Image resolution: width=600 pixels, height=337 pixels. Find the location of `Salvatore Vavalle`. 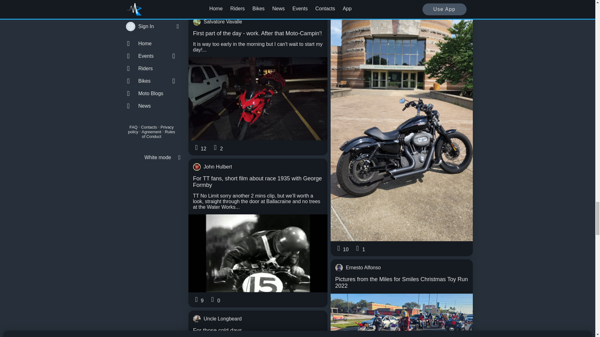

Salvatore Vavalle is located at coordinates (258, 22).